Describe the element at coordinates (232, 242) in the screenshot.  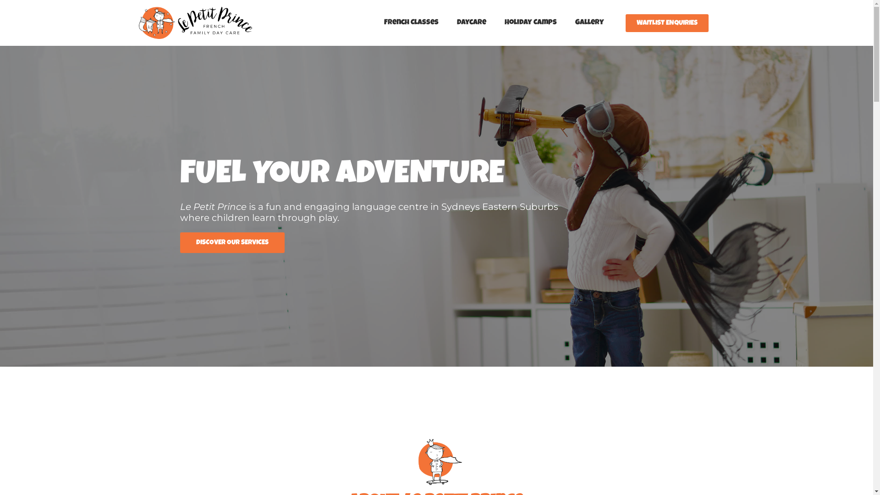
I see `DISCOVER OUR SERVICES` at that location.